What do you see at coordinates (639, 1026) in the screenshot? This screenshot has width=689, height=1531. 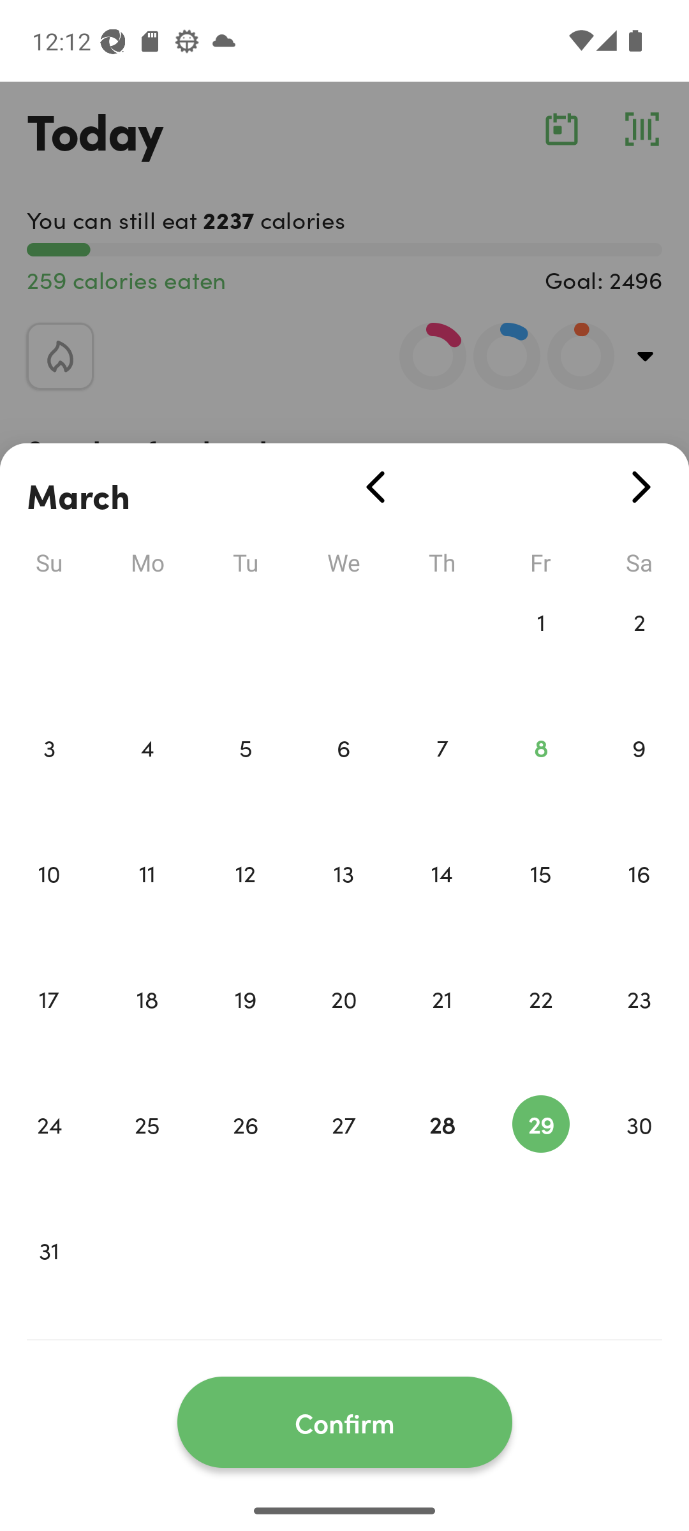 I see `23` at bounding box center [639, 1026].